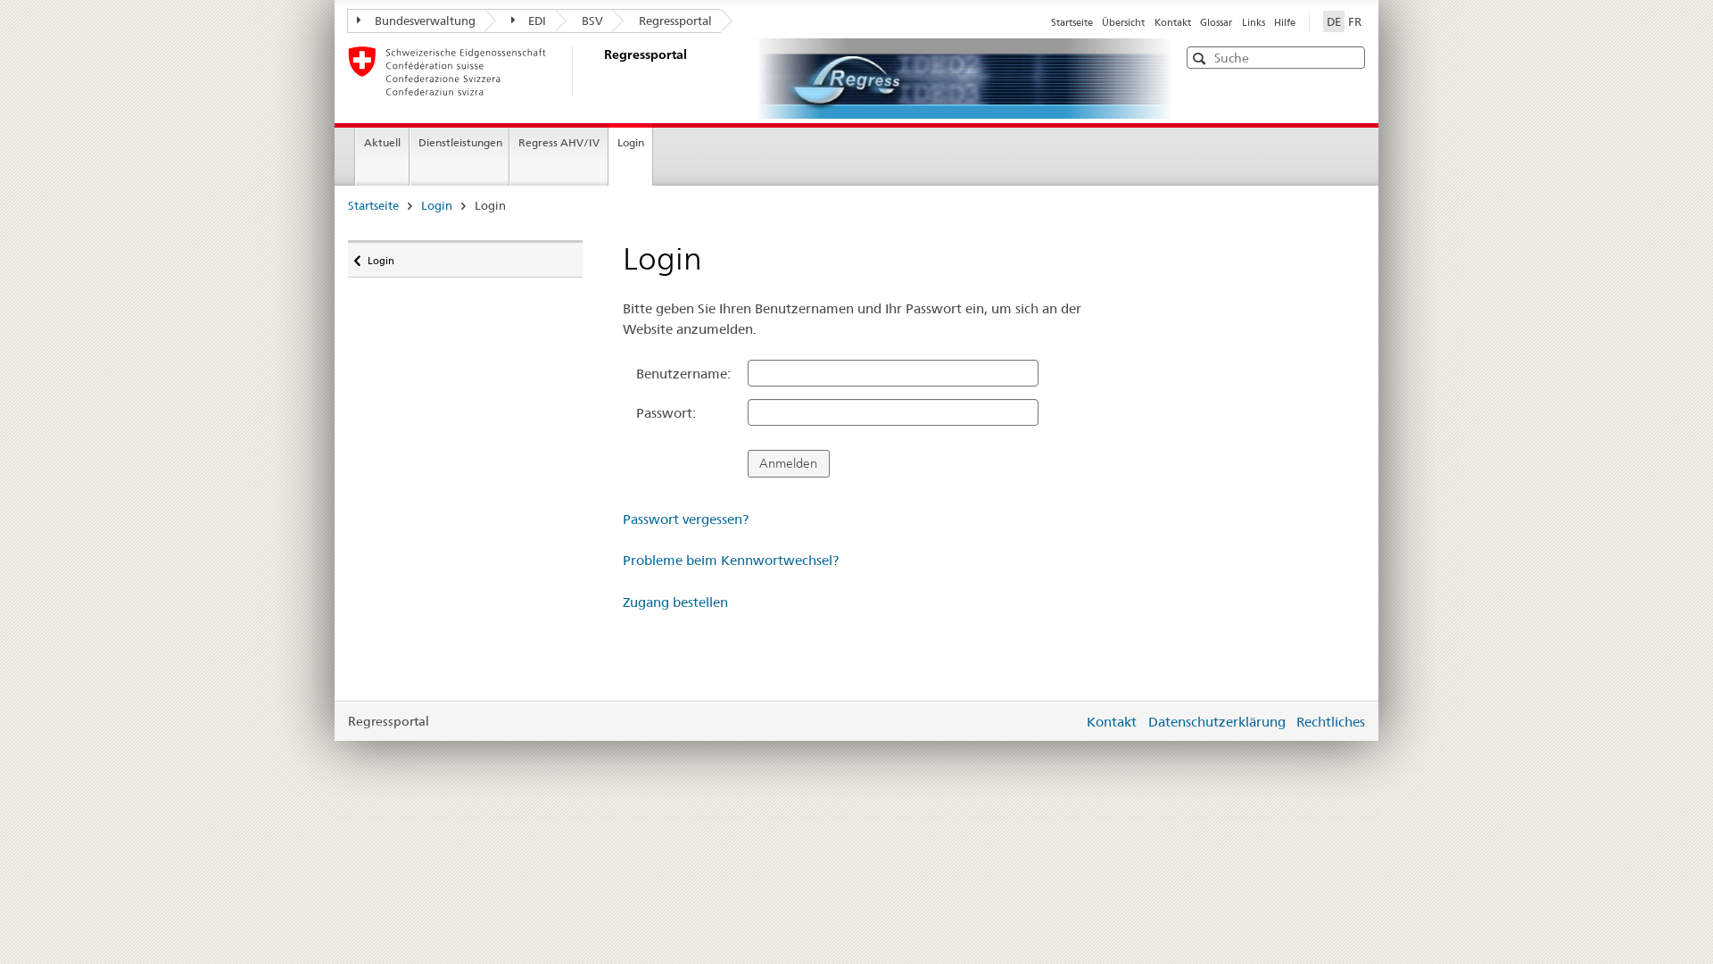  What do you see at coordinates (1172, 22) in the screenshot?
I see `Kontakt` at bounding box center [1172, 22].